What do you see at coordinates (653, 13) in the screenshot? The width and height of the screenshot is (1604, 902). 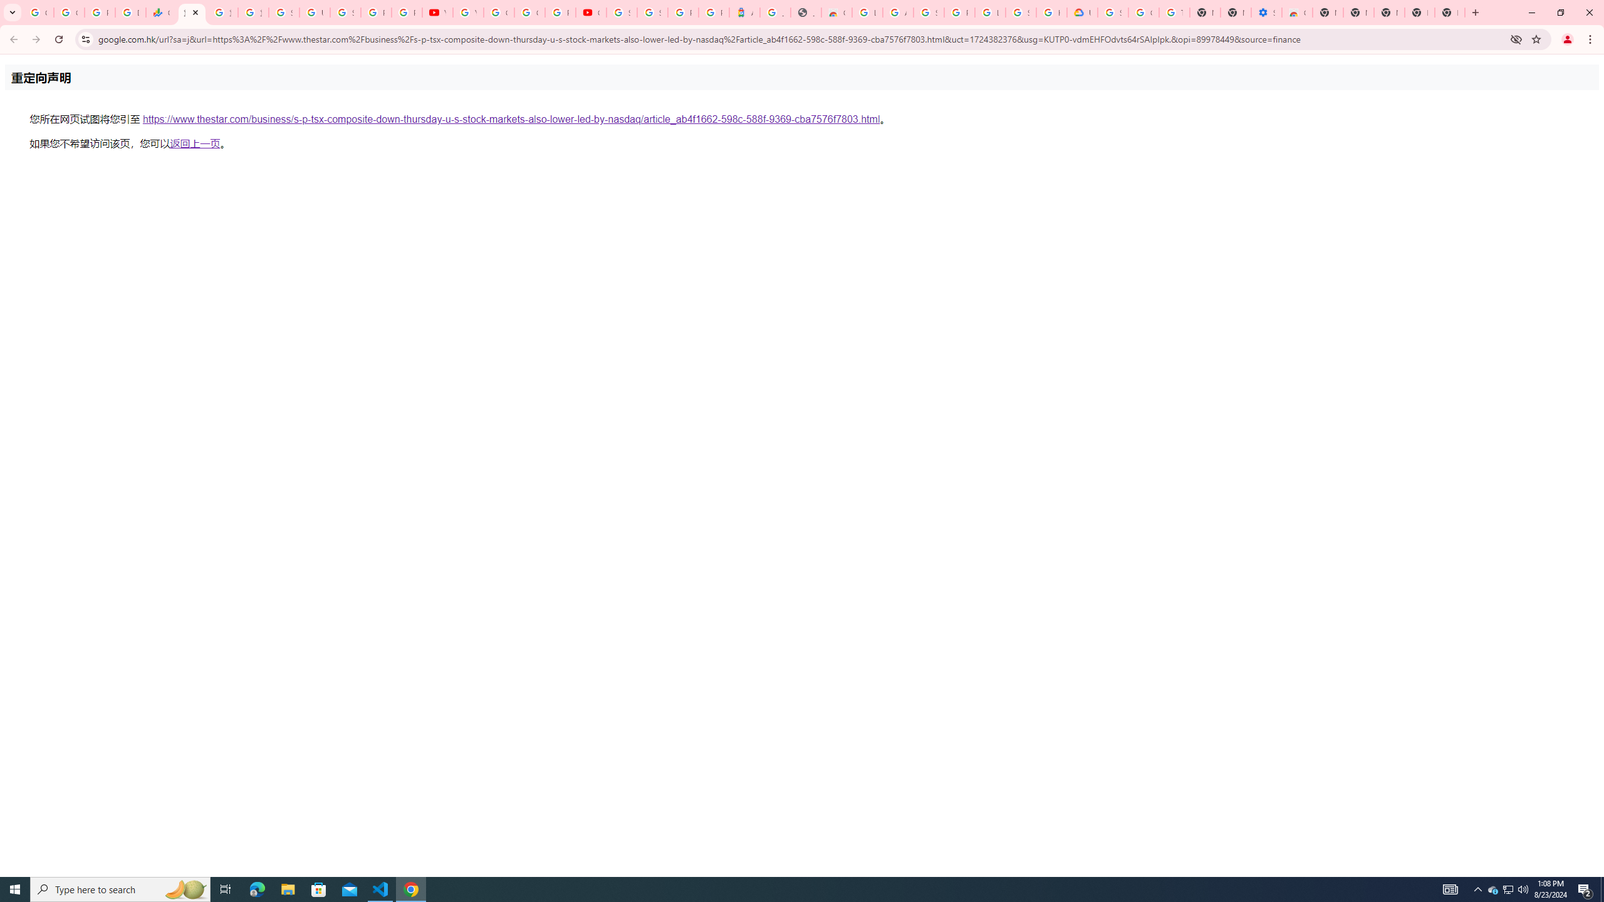 I see `Sign in - Google Accounts` at bounding box center [653, 13].